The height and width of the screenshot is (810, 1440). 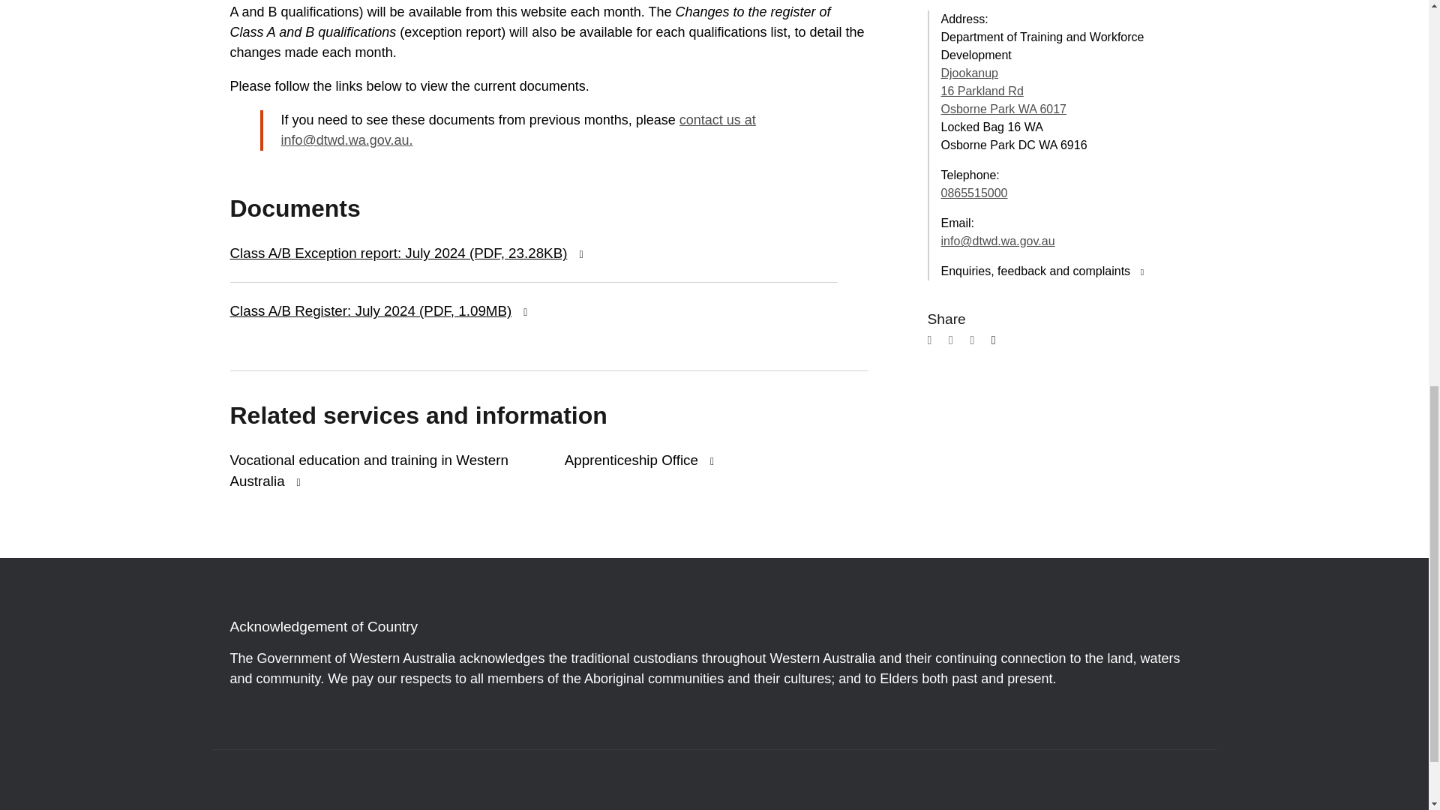 What do you see at coordinates (978, 343) in the screenshot?
I see `Share this page with LinkedIn` at bounding box center [978, 343].